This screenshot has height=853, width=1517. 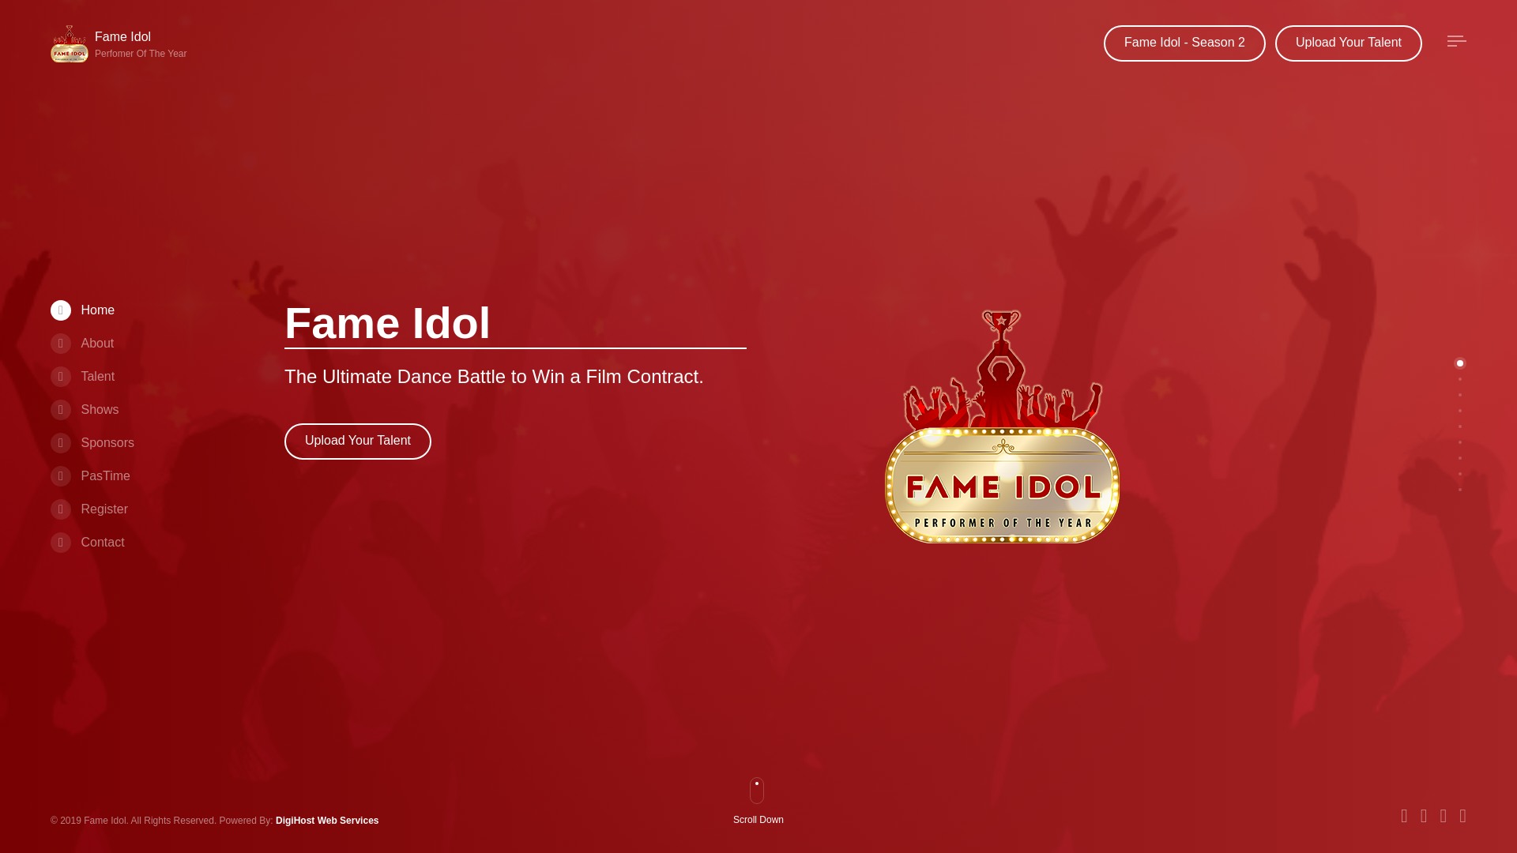 I want to click on DigiHost Web Services, so click(x=327, y=821).